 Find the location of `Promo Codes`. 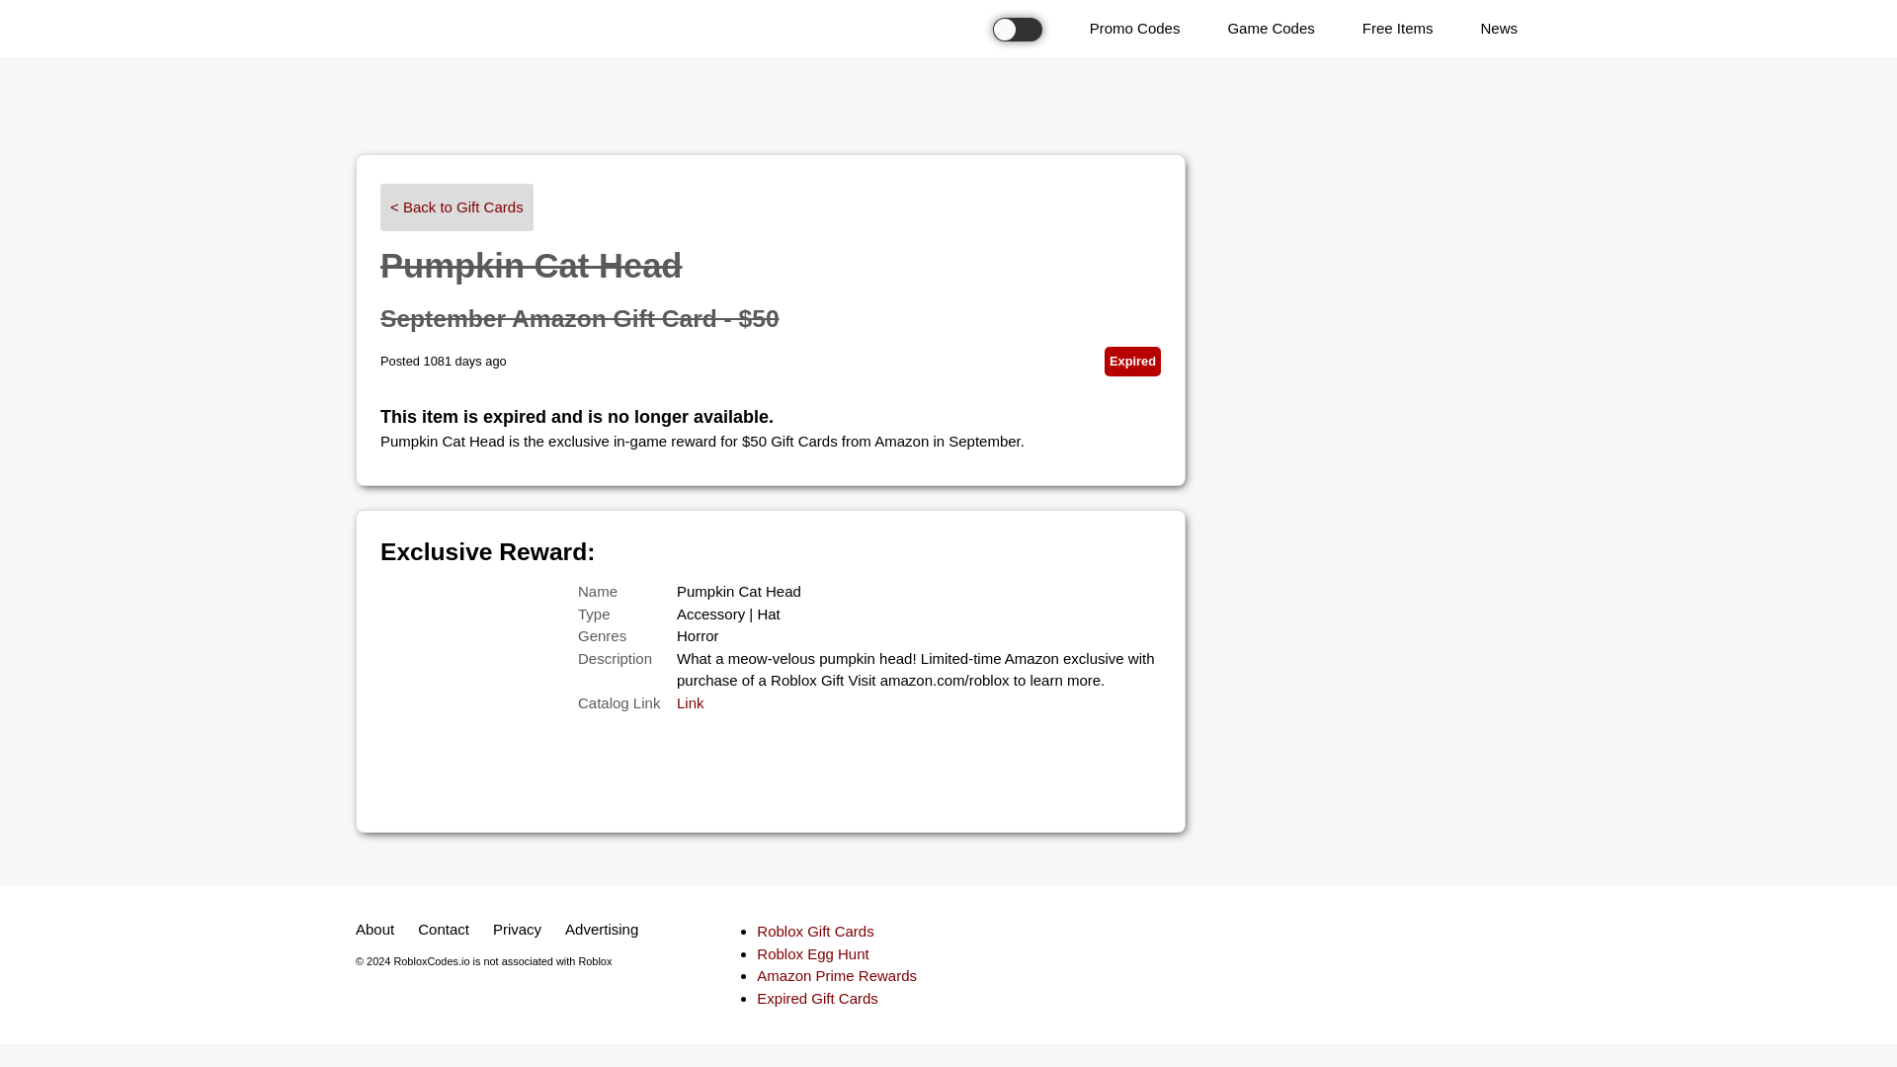

Promo Codes is located at coordinates (1135, 30).